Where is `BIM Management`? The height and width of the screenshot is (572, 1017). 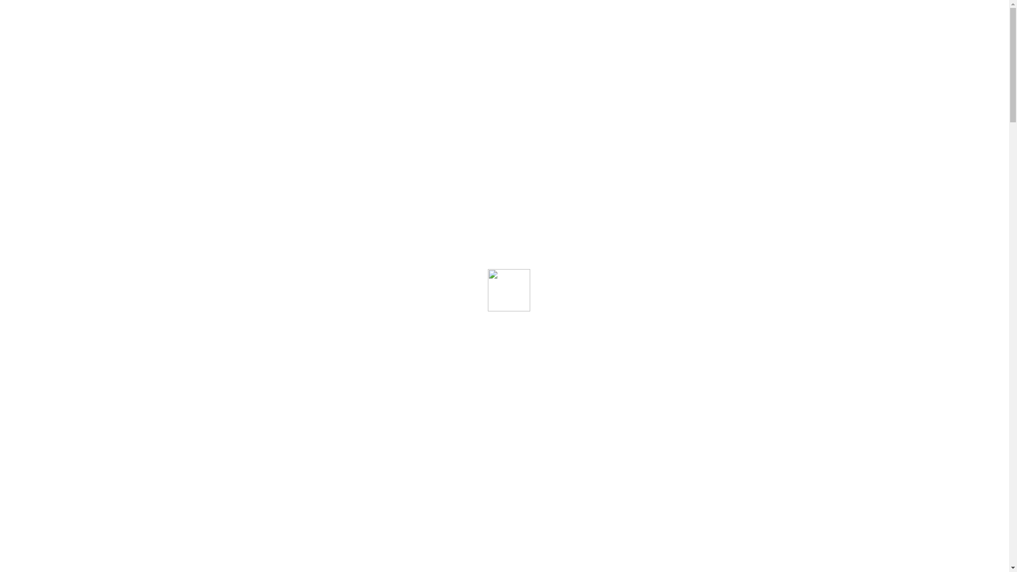 BIM Management is located at coordinates (60, 153).